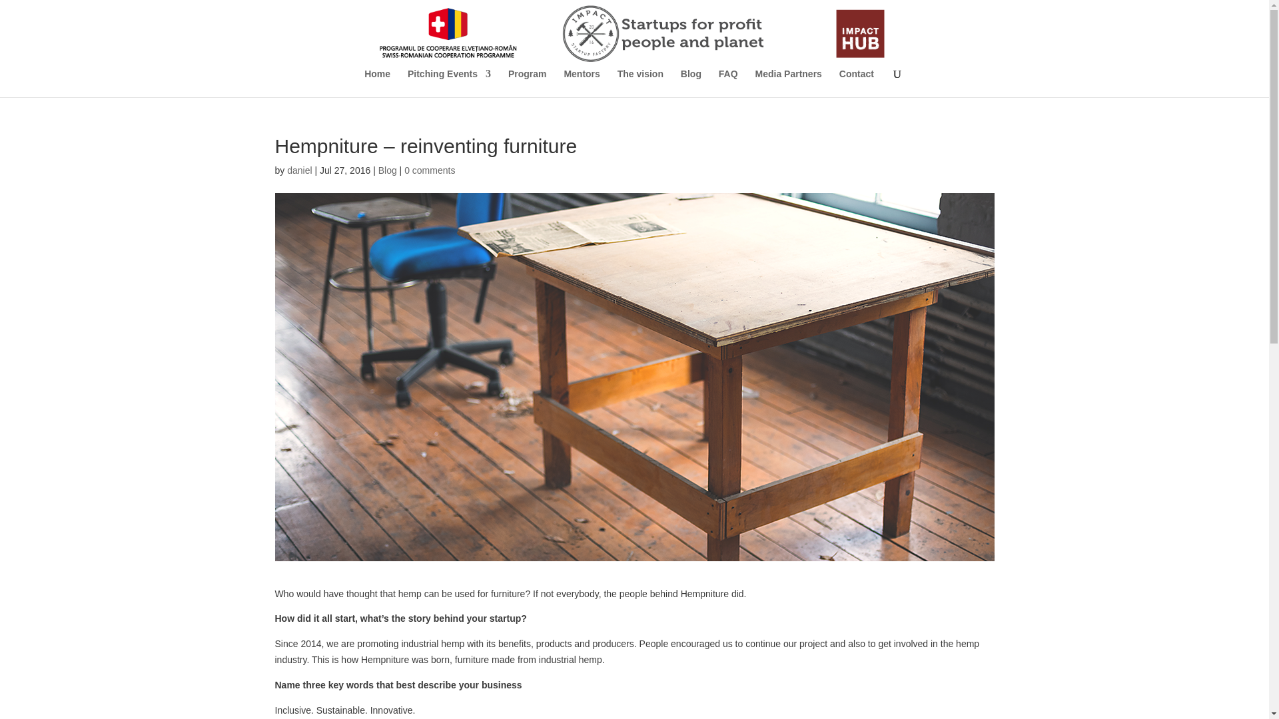 Image resolution: width=1279 pixels, height=719 pixels. I want to click on daniel, so click(299, 170).